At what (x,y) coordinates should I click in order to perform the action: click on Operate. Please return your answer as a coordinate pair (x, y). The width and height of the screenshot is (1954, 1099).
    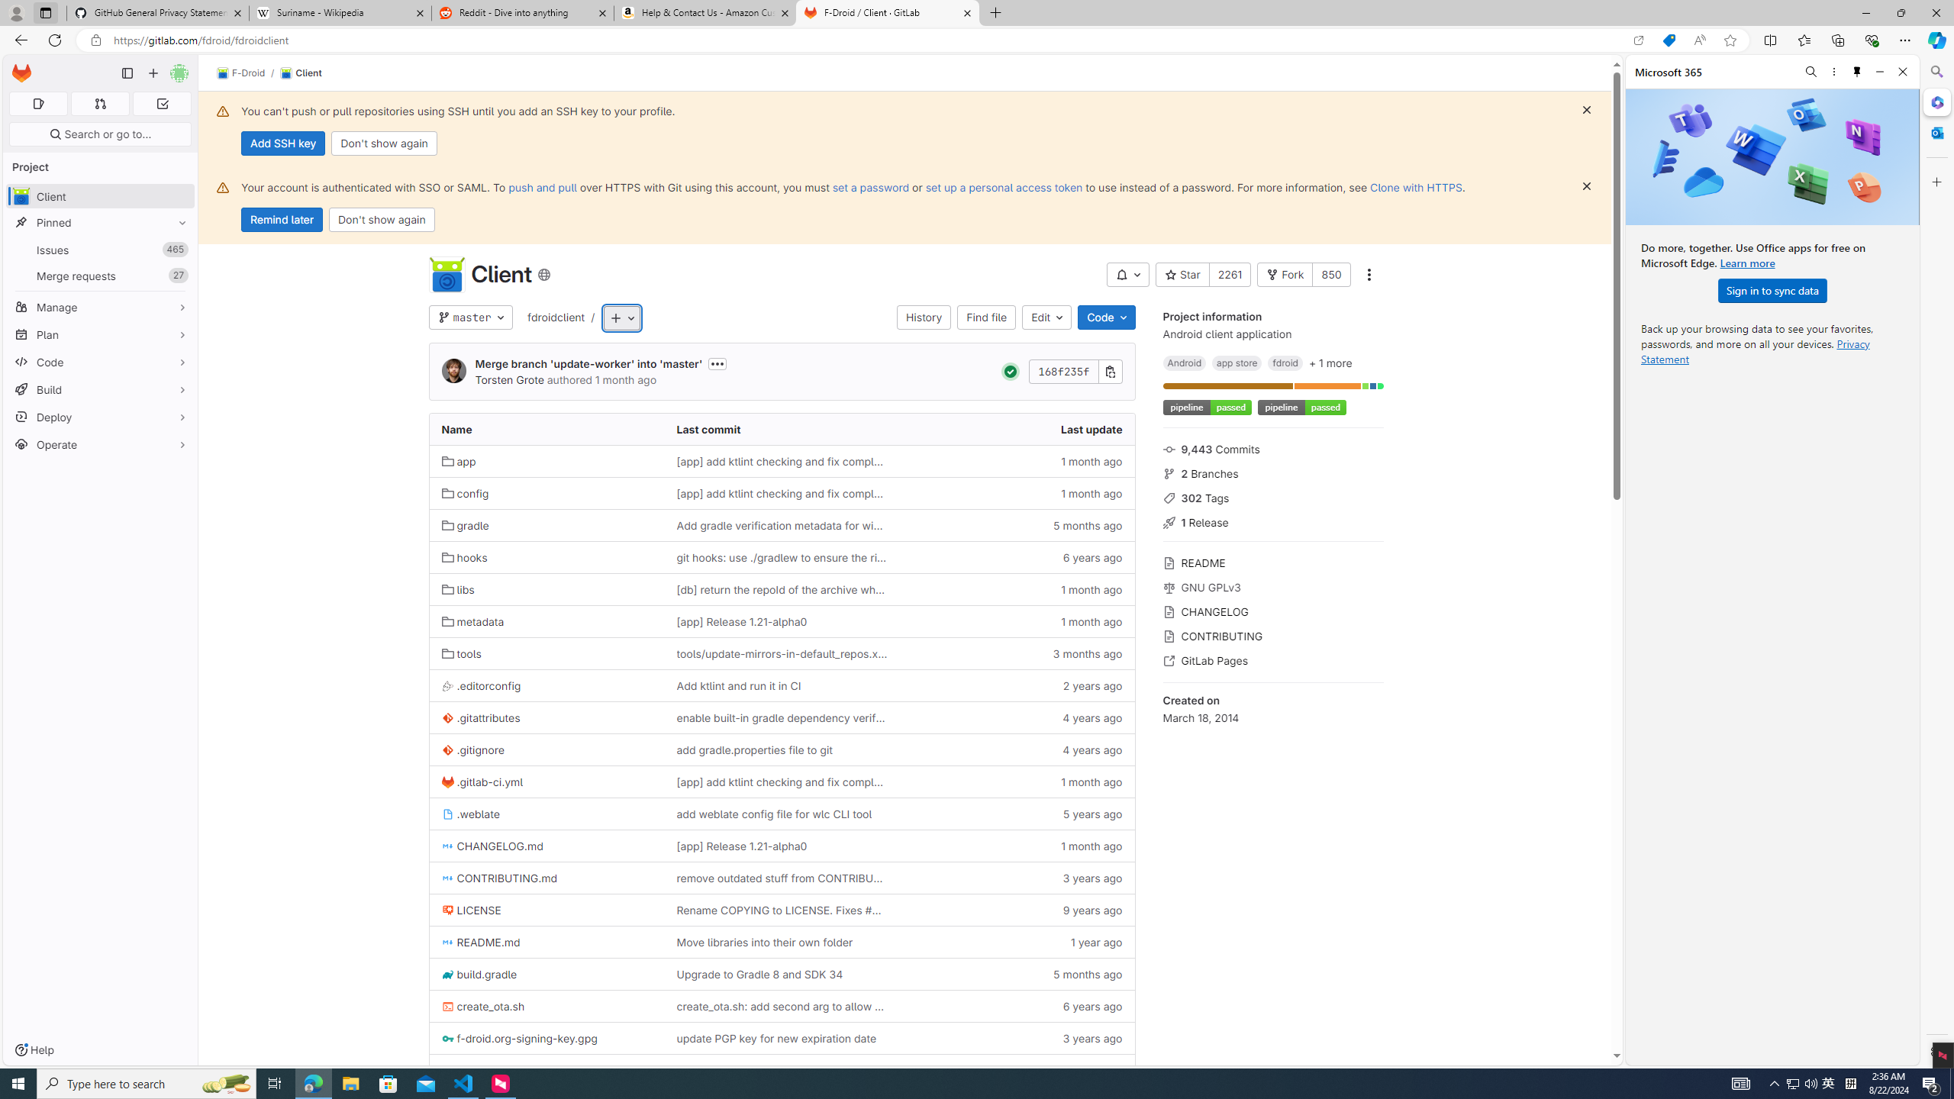
    Looking at the image, I should click on (101, 444).